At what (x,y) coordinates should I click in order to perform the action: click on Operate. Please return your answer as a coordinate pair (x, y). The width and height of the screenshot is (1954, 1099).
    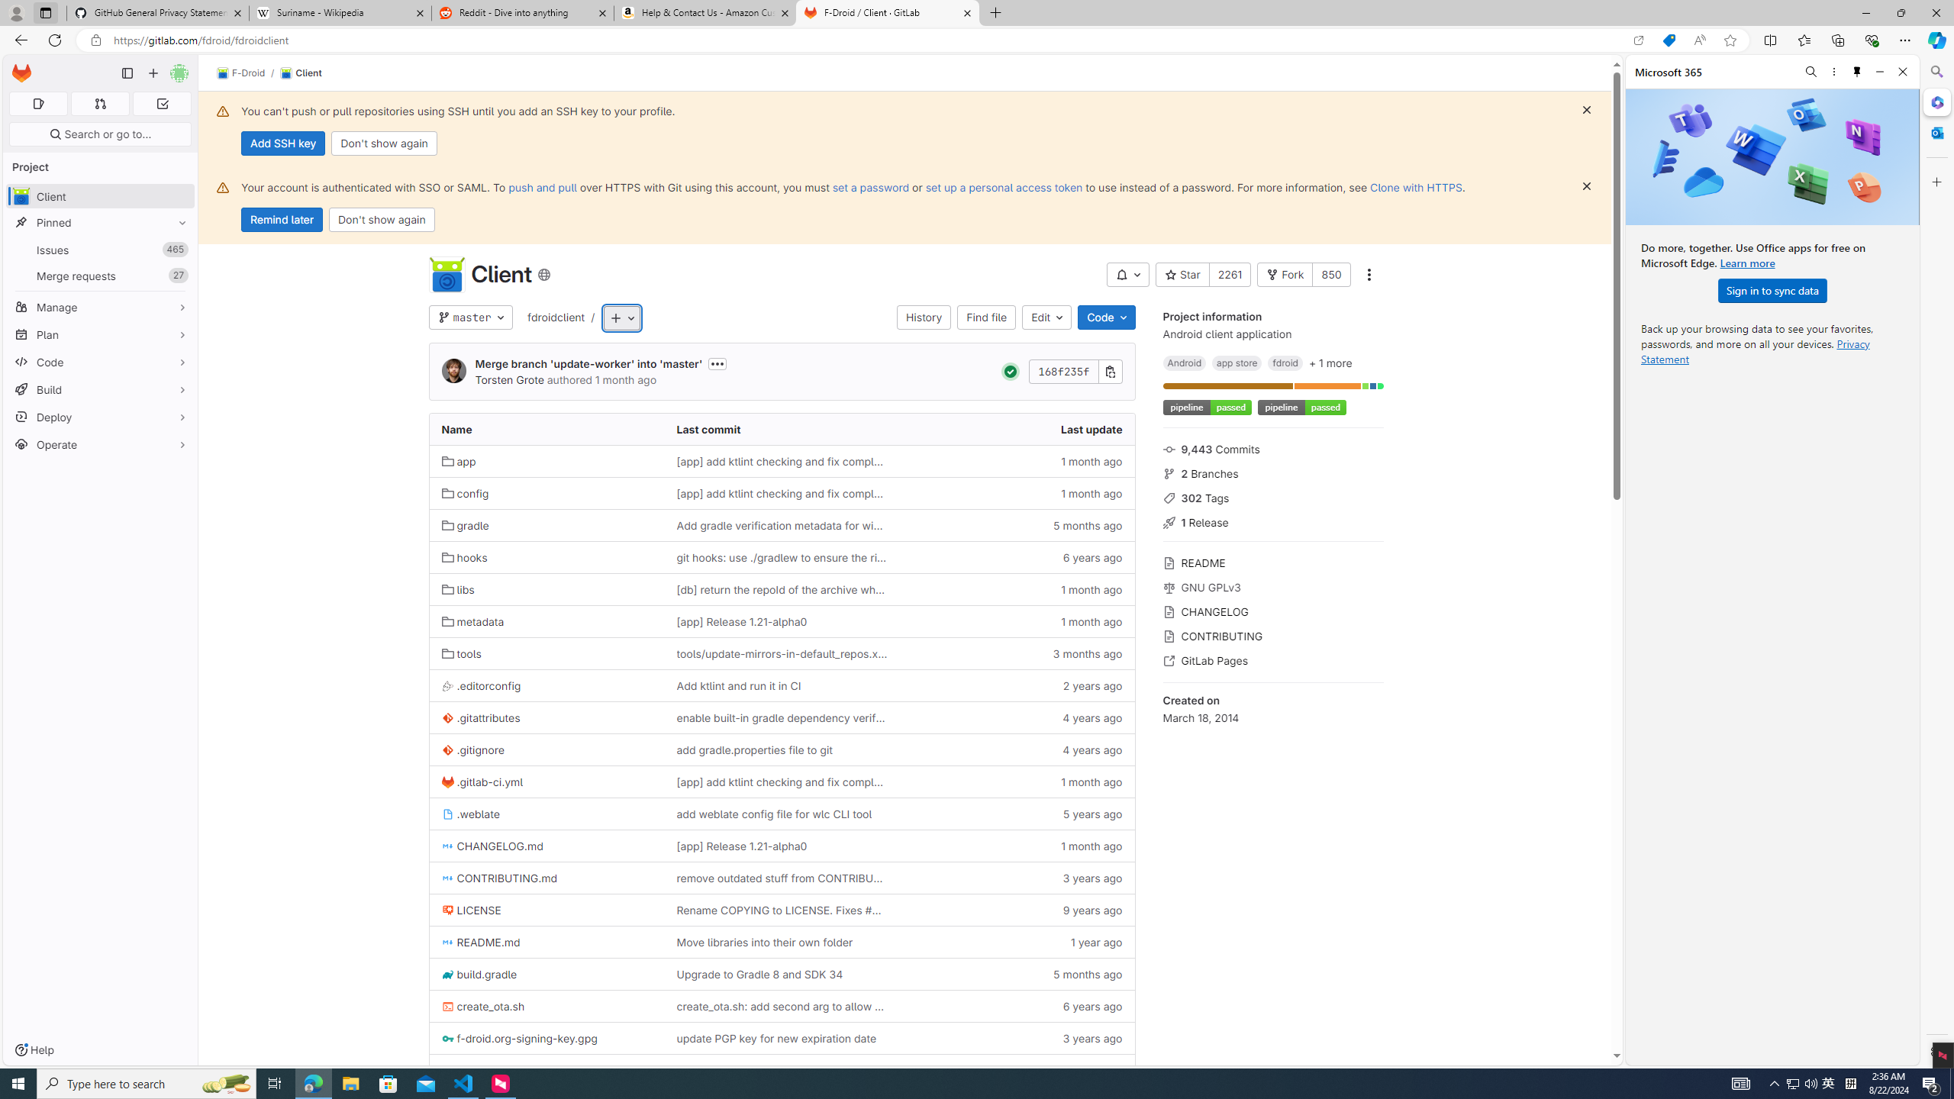
    Looking at the image, I should click on (101, 444).